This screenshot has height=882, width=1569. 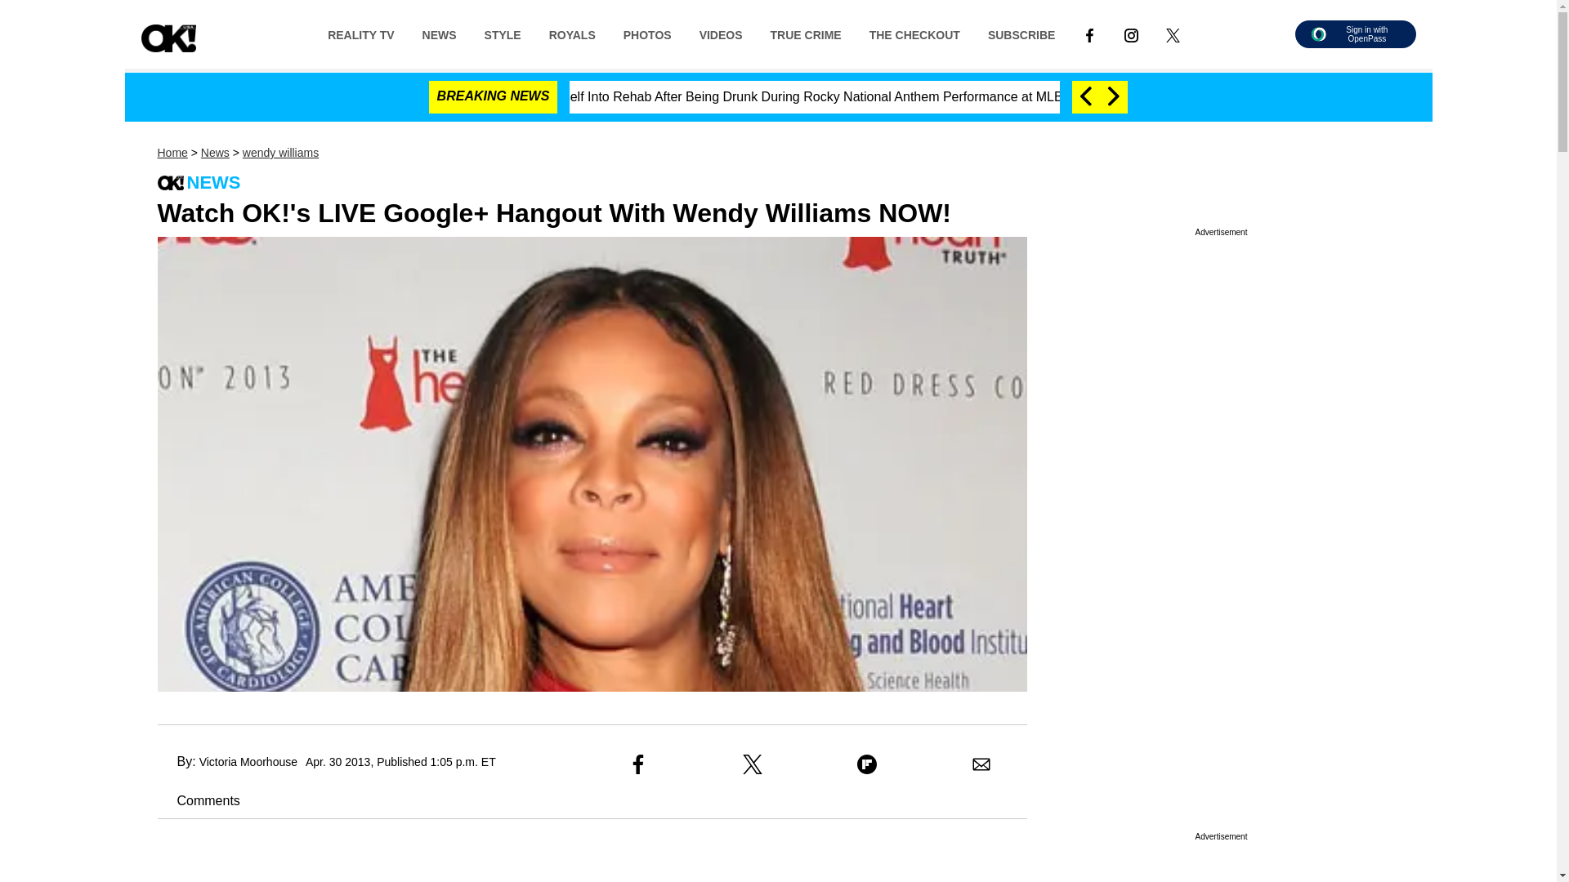 What do you see at coordinates (1089, 33) in the screenshot?
I see `Link to Facebook` at bounding box center [1089, 33].